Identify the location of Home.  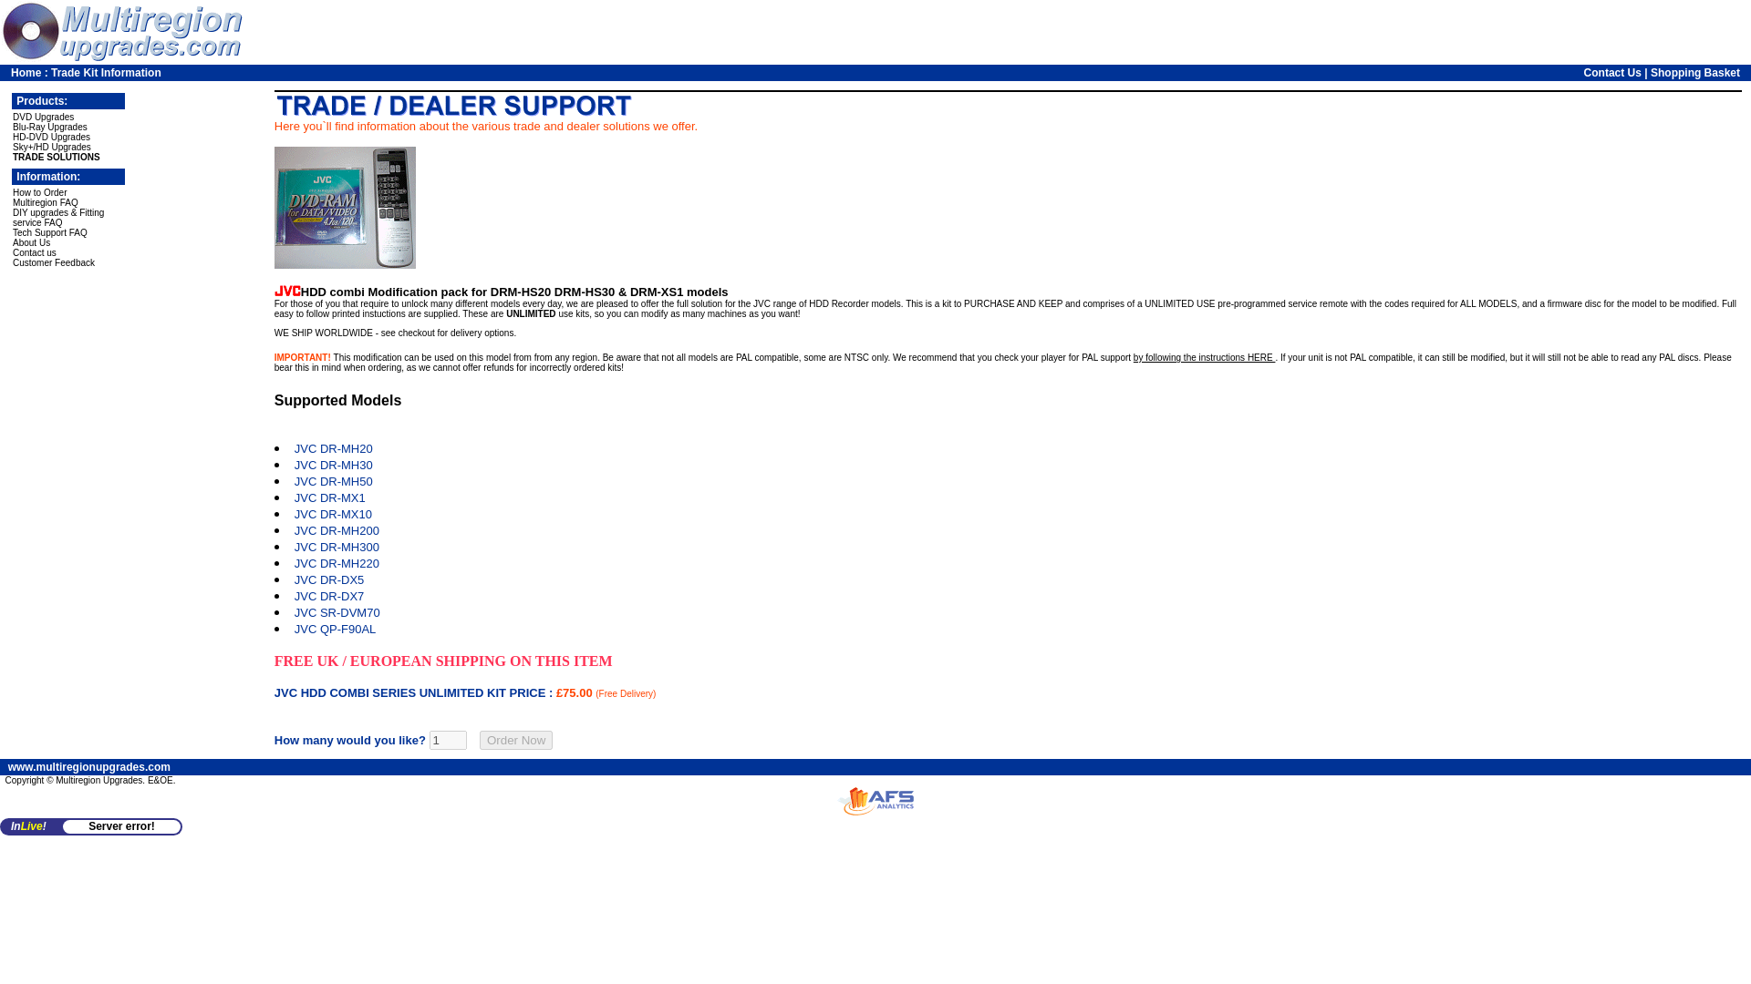
(26, 73).